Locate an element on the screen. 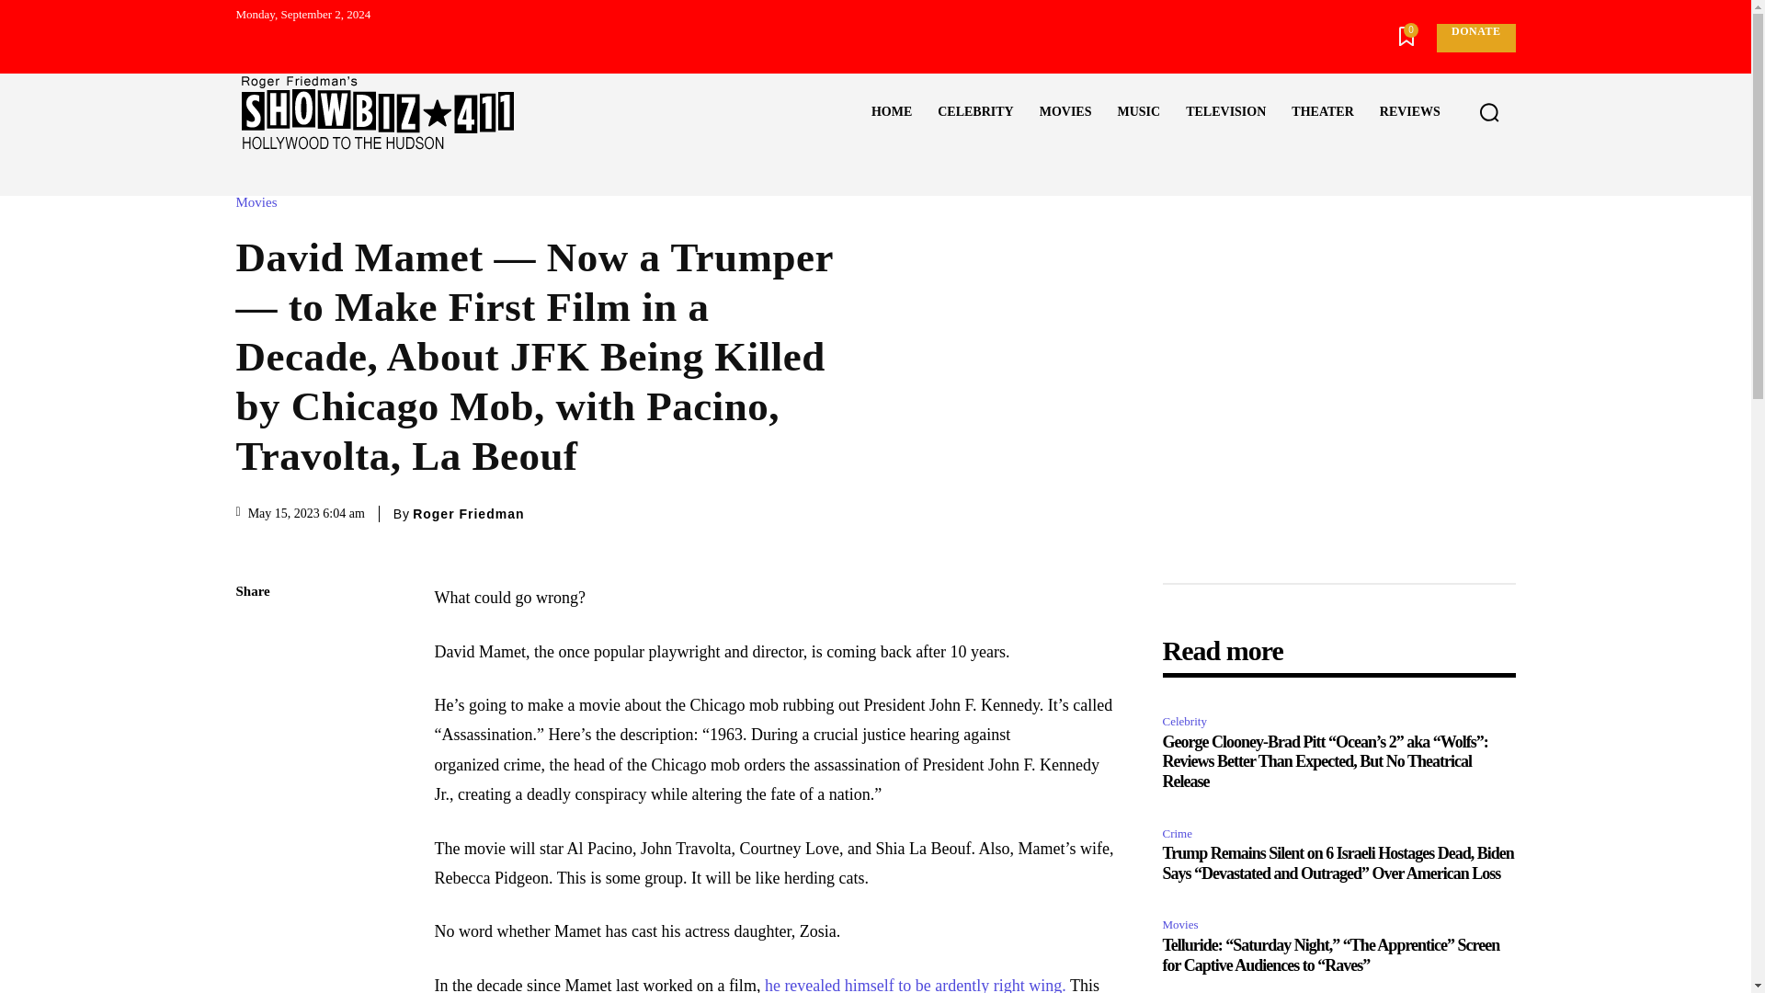 The image size is (1765, 993). THEATER is located at coordinates (1322, 112).